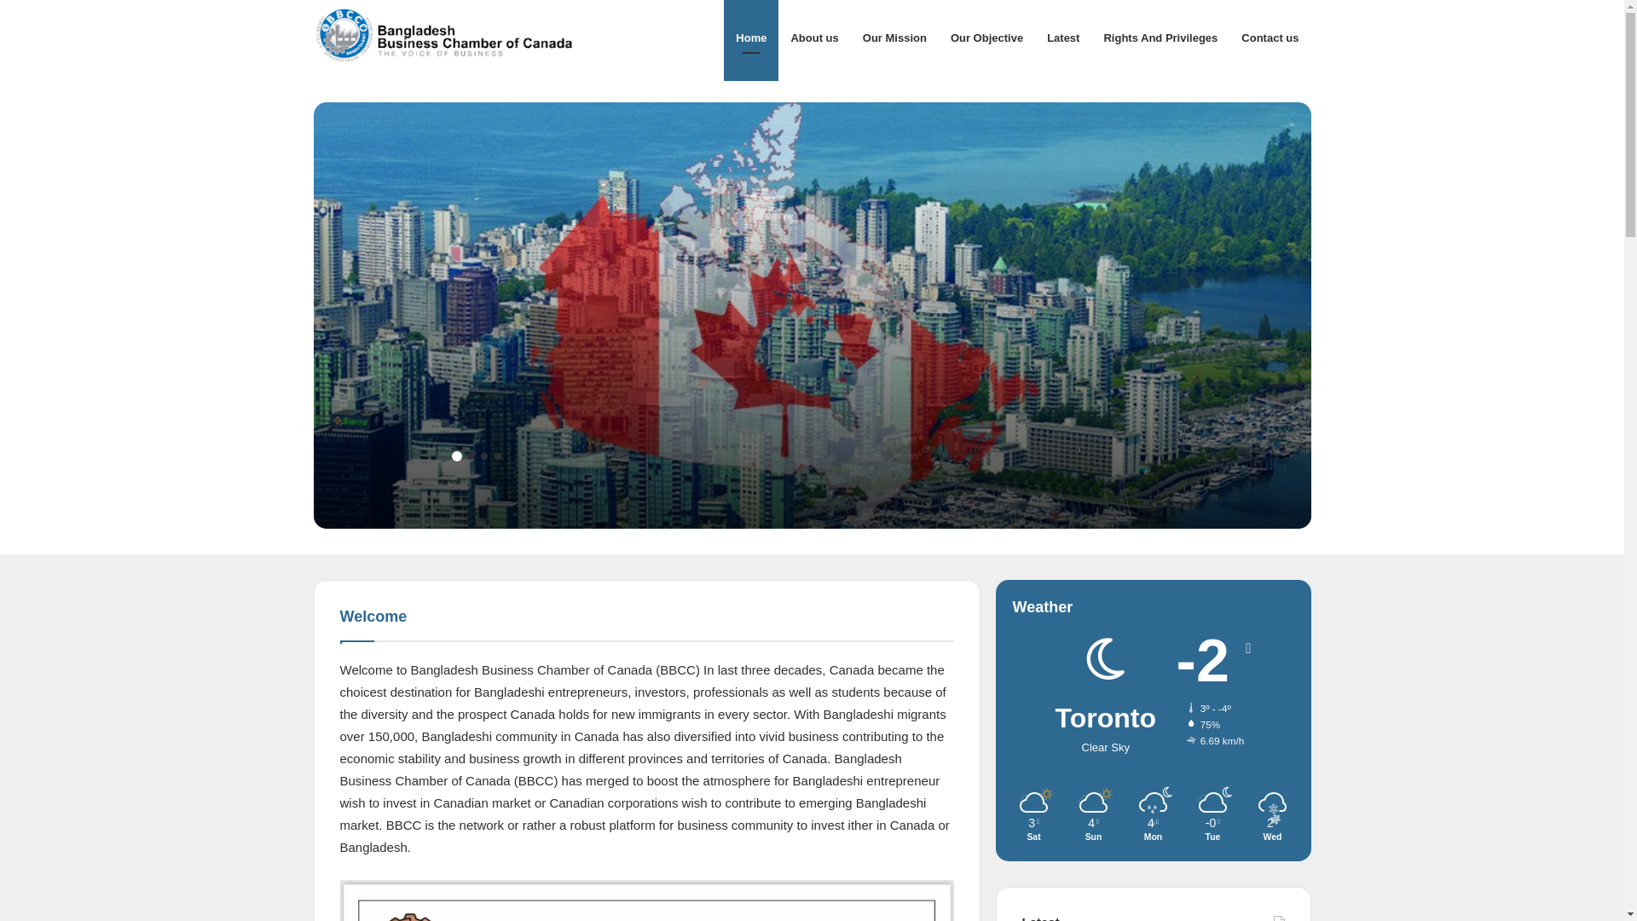 Image resolution: width=1637 pixels, height=921 pixels. Describe the element at coordinates (1270, 38) in the screenshot. I see `Contact us` at that location.